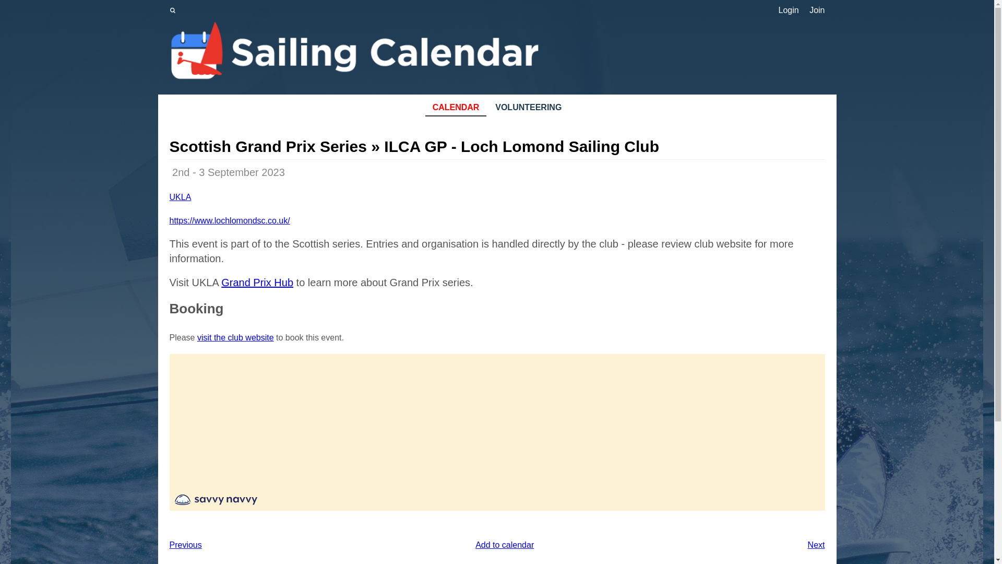  Describe the element at coordinates (788, 10) in the screenshot. I see `Login` at that location.